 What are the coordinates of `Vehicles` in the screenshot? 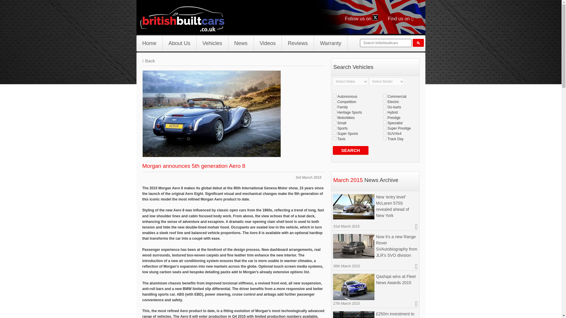 It's located at (212, 43).